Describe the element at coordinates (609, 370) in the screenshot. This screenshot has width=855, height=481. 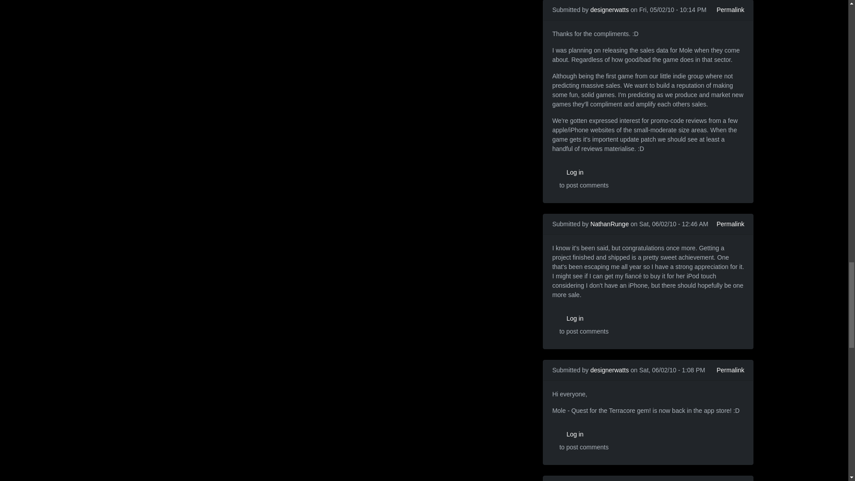
I see `View user profile.` at that location.